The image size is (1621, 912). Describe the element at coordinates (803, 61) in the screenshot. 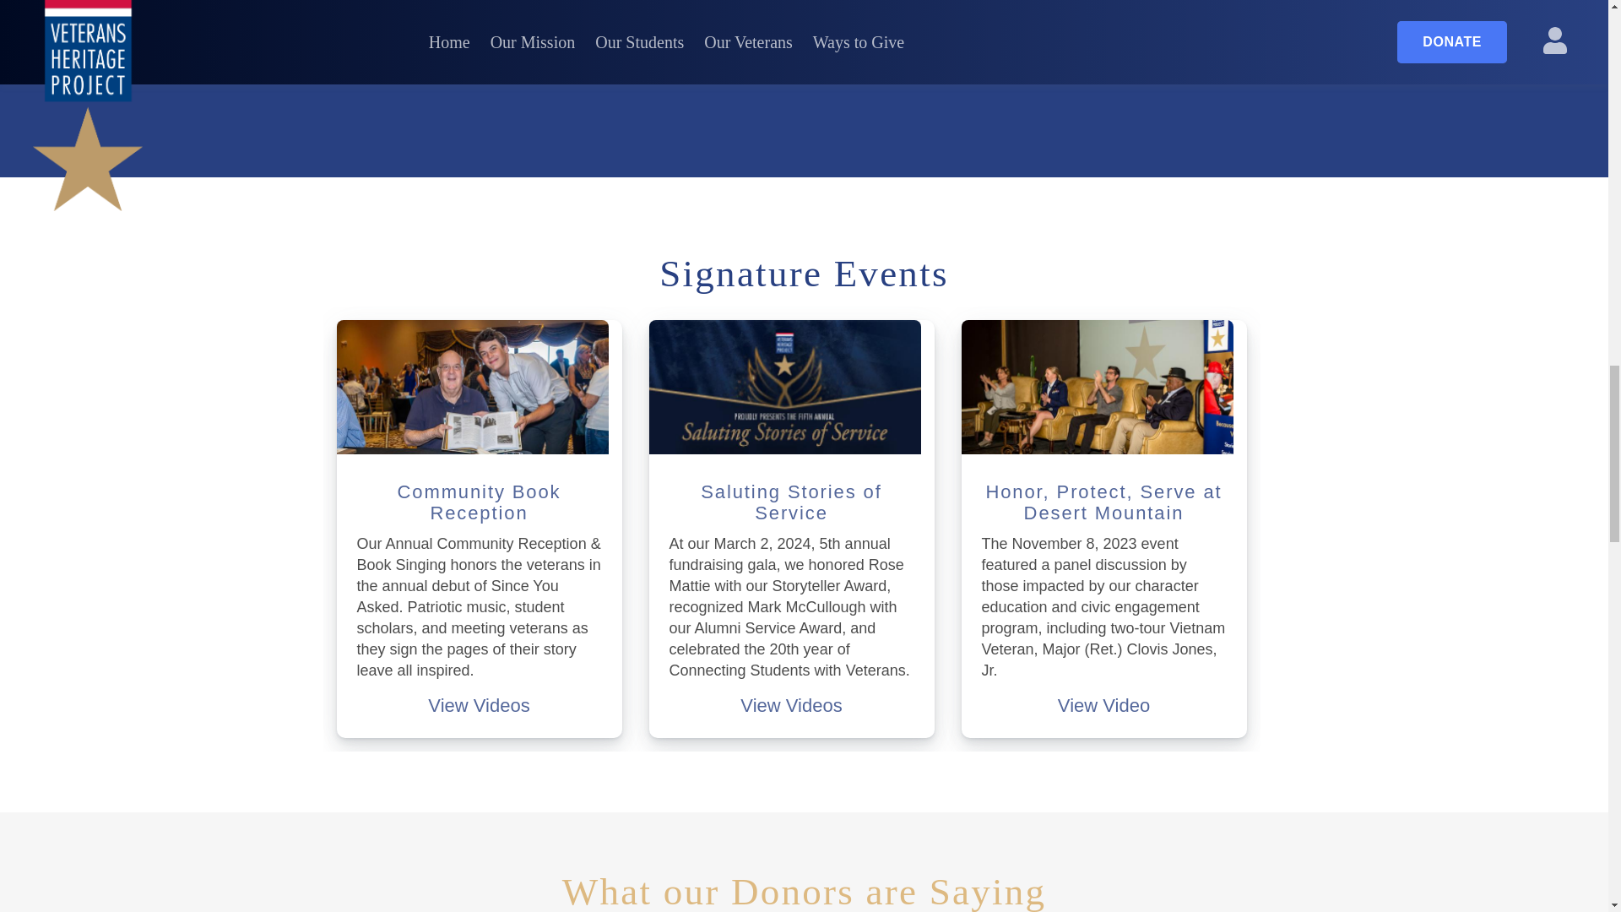

I see `LEARN MORE` at that location.